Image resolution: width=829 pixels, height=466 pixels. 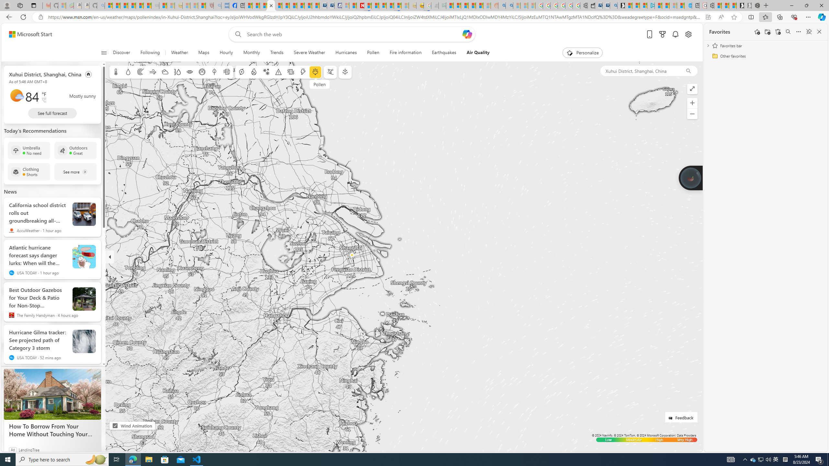 What do you see at coordinates (226, 72) in the screenshot?
I see `Air quality` at bounding box center [226, 72].